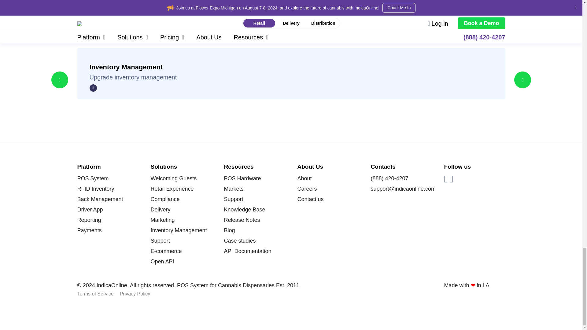 The width and height of the screenshot is (587, 330). I want to click on indicaOnline YouTube, so click(445, 179).